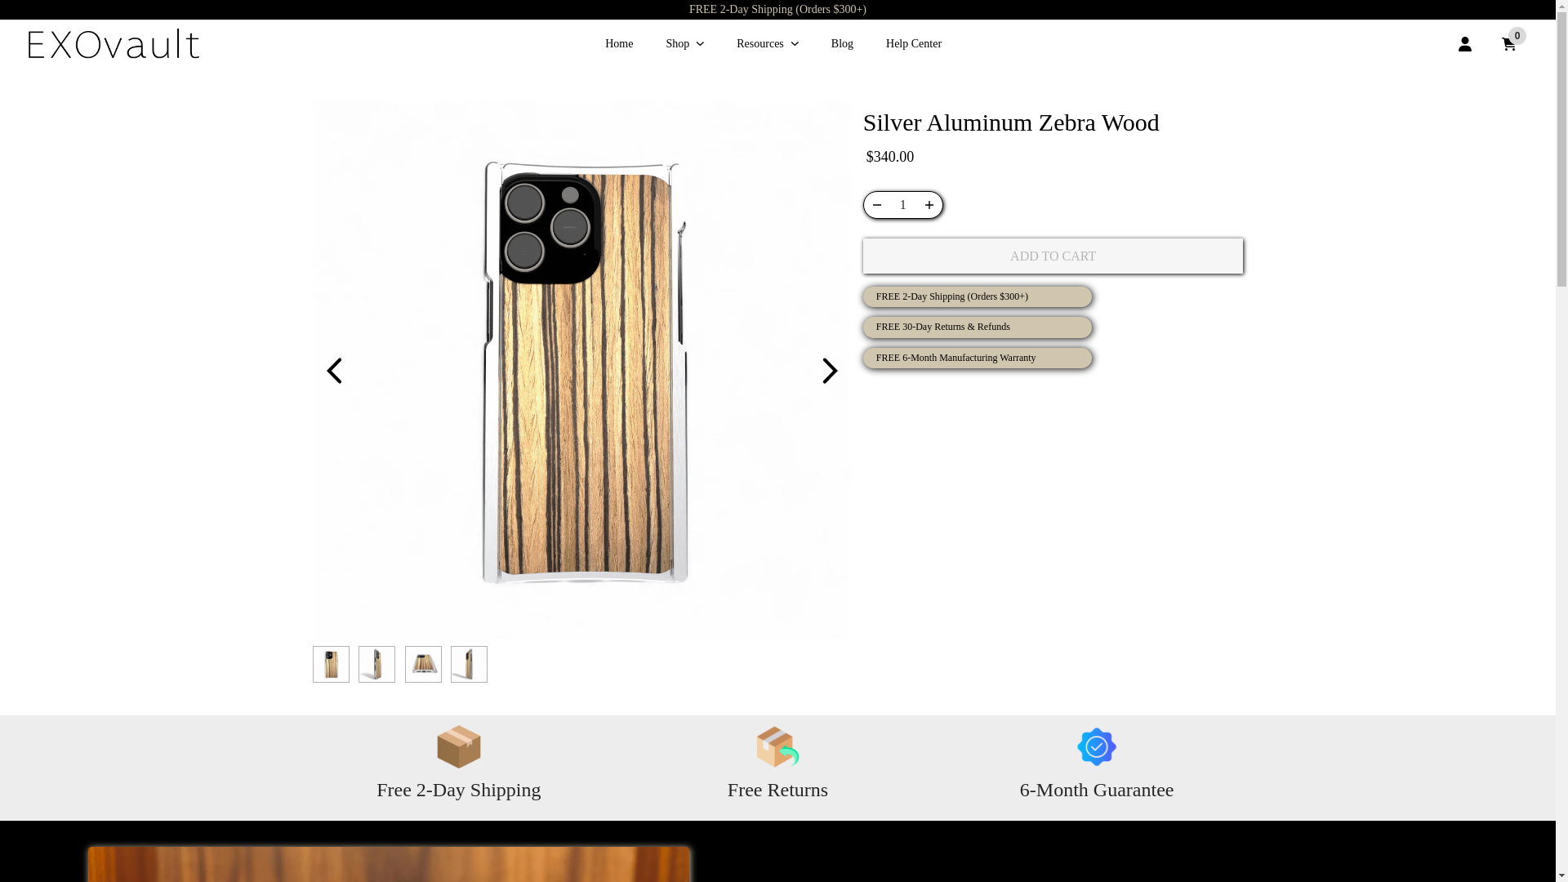  Describe the element at coordinates (684, 44) in the screenshot. I see `Shop` at that location.